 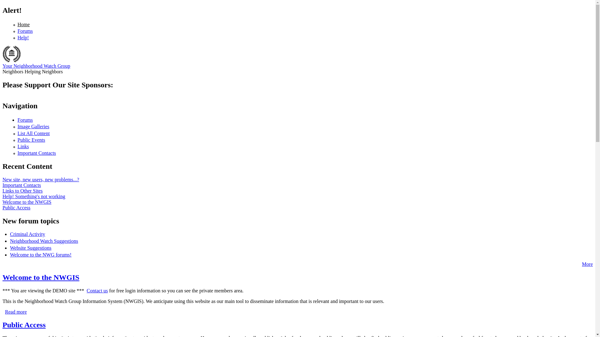 What do you see at coordinates (41, 255) in the screenshot?
I see `Welcome to the NWG forums!` at bounding box center [41, 255].